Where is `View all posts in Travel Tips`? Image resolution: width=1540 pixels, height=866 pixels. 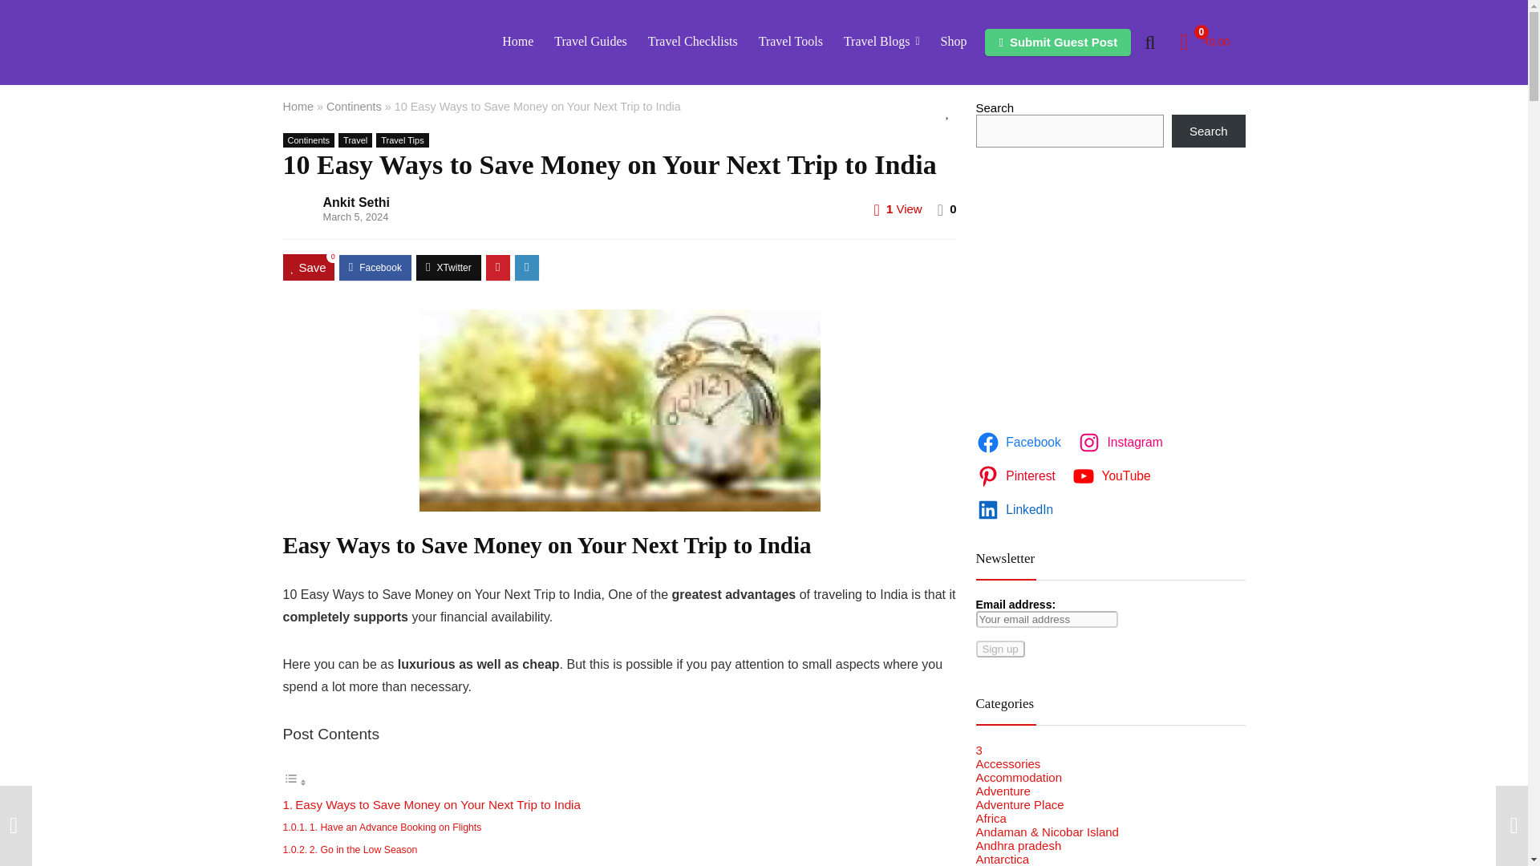 View all posts in Travel Tips is located at coordinates (401, 140).